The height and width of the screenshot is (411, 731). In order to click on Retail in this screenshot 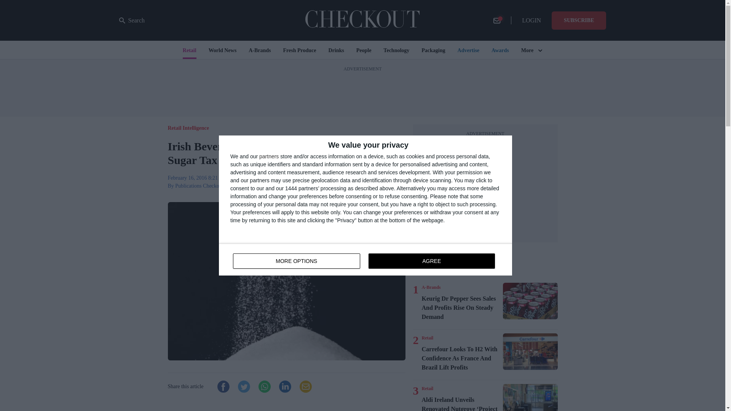, I will do `click(427, 389)`.